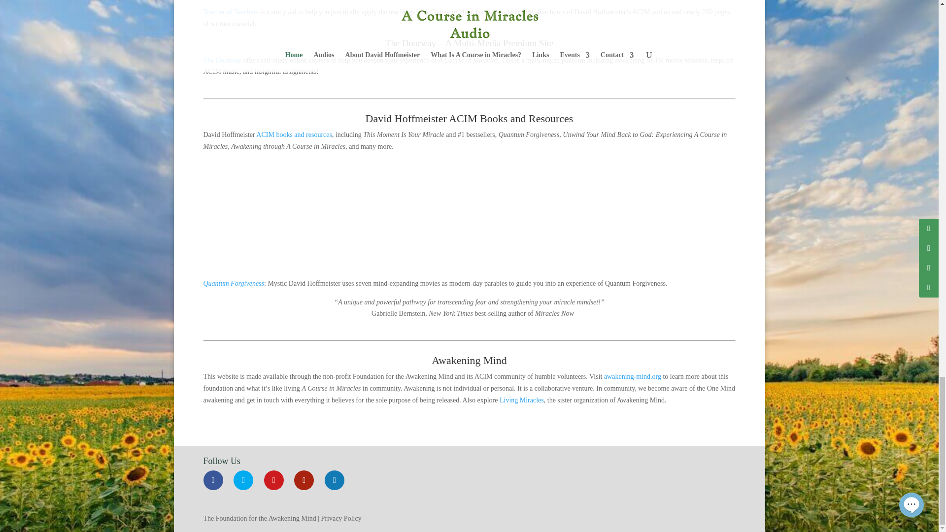 The image size is (946, 532). What do you see at coordinates (469, 215) in the screenshot?
I see `Quantum Forgiveness` at bounding box center [469, 215].